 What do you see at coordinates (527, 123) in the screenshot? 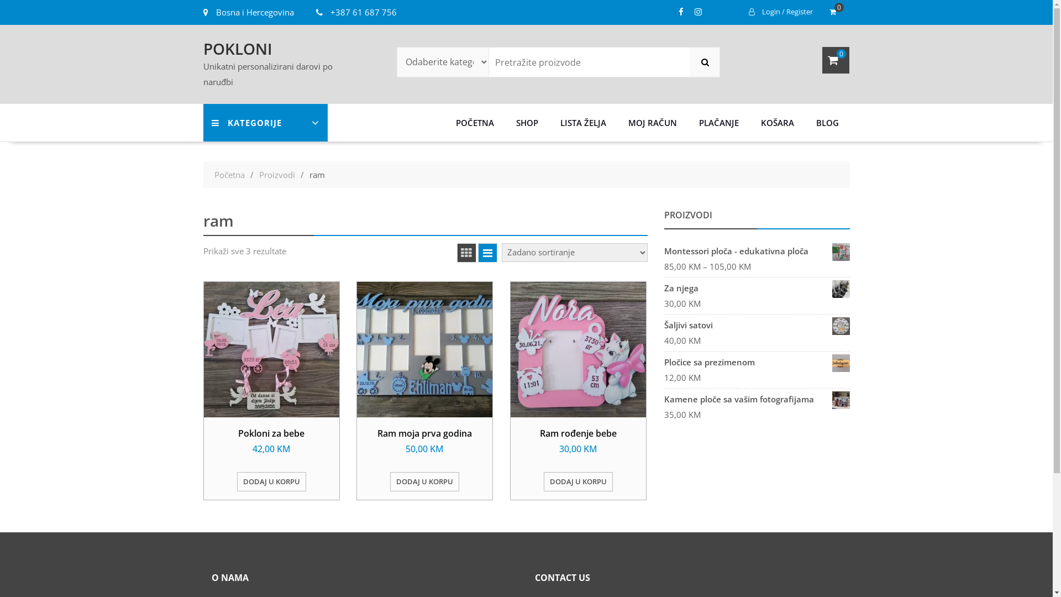
I see `SHOP` at bounding box center [527, 123].